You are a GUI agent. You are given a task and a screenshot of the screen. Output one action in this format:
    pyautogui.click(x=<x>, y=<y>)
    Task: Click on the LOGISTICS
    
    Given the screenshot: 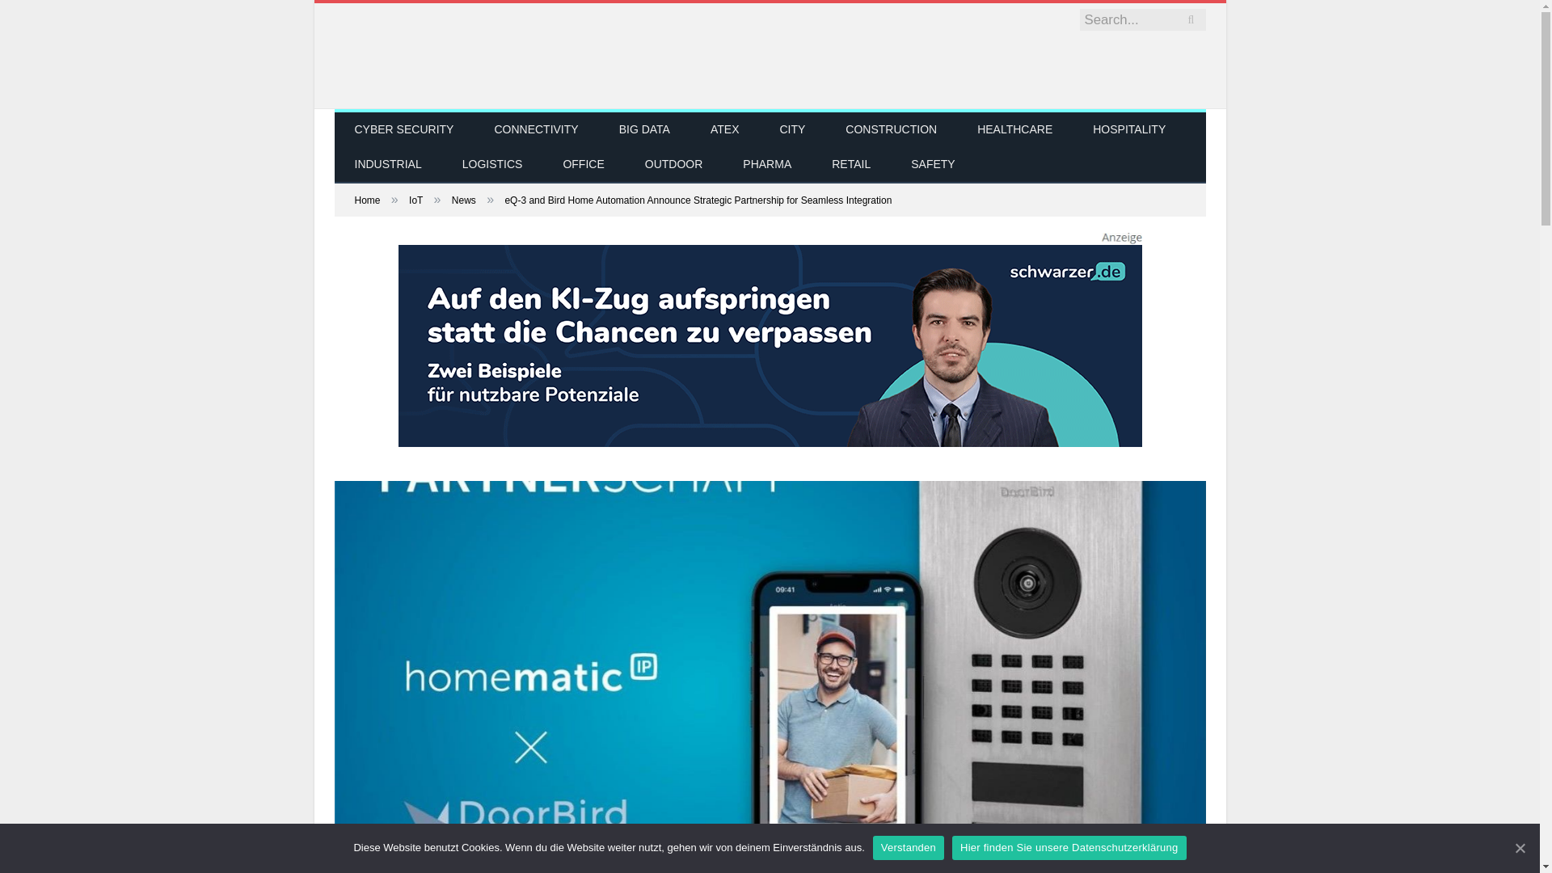 What is the action you would take?
    pyautogui.click(x=493, y=165)
    